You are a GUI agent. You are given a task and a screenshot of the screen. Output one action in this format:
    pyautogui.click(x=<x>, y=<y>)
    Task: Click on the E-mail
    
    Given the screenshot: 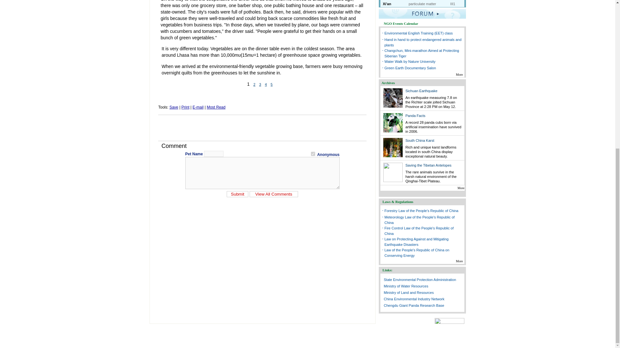 What is the action you would take?
    pyautogui.click(x=198, y=107)
    